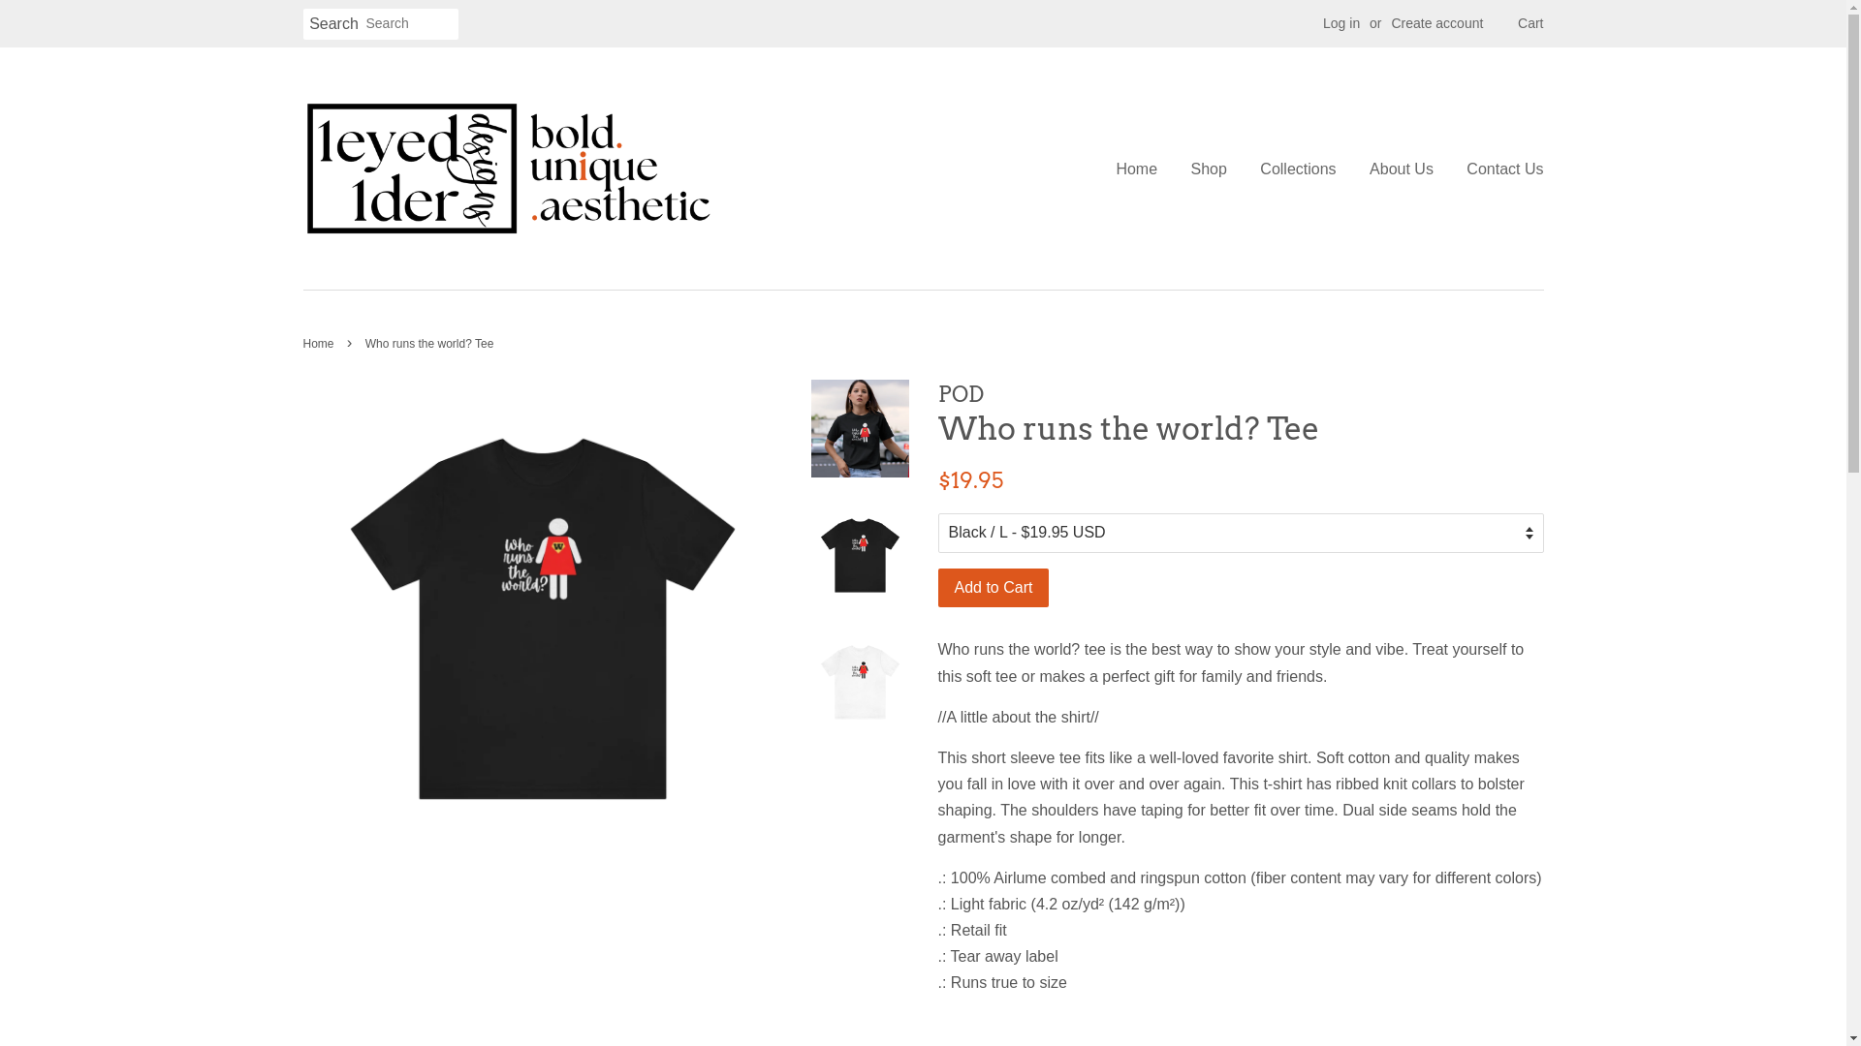  What do you see at coordinates (1436, 23) in the screenshot?
I see `Create account` at bounding box center [1436, 23].